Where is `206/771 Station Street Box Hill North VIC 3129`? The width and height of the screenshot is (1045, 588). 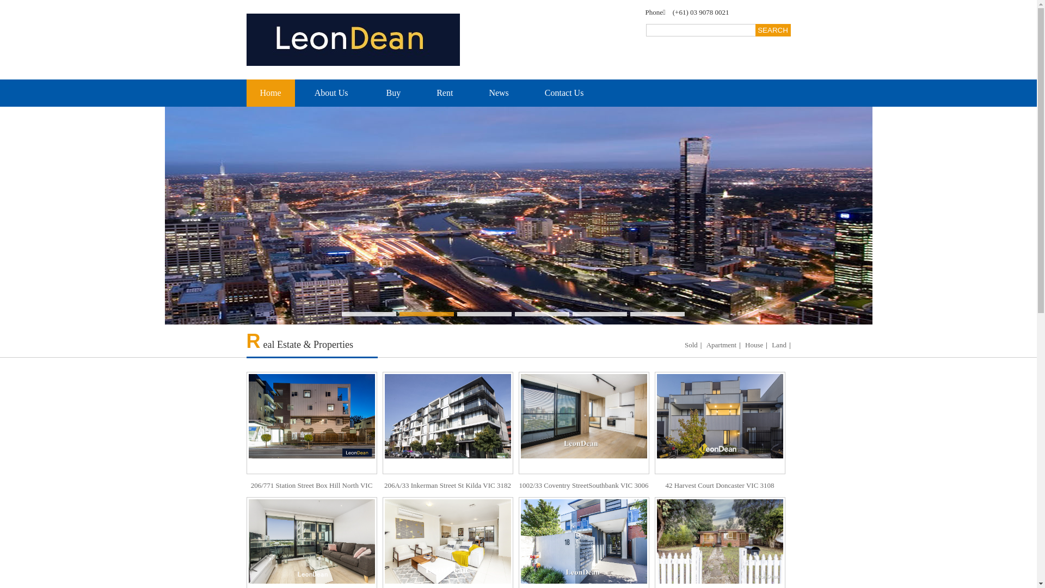
206/771 Station Street Box Hill North VIC 3129 is located at coordinates (311, 446).